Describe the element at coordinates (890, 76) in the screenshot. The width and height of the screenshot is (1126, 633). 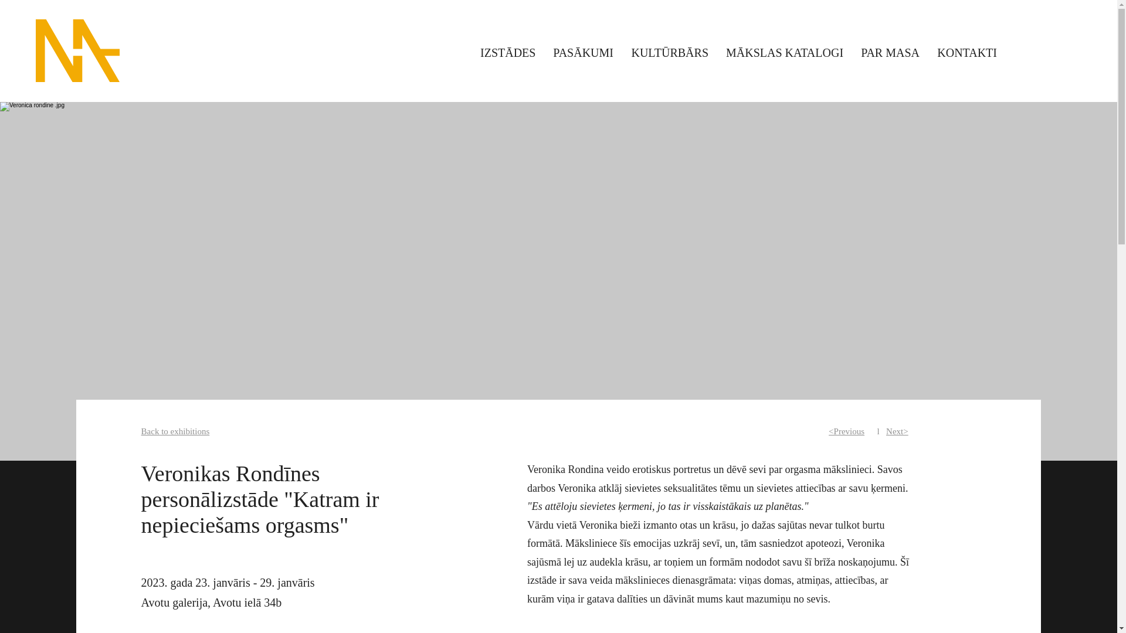
I see `PAR MASA` at that location.